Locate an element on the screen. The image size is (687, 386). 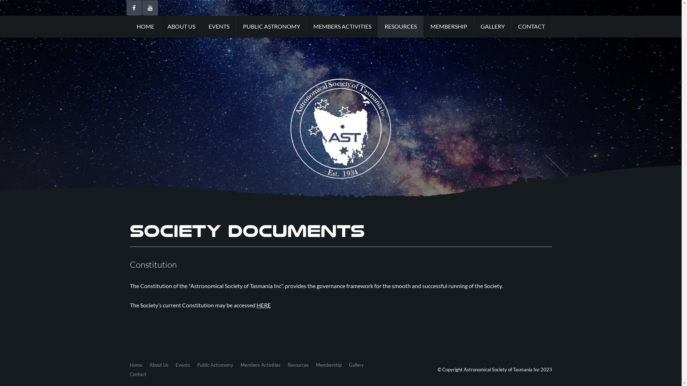
GALLERY is located at coordinates (492, 26).